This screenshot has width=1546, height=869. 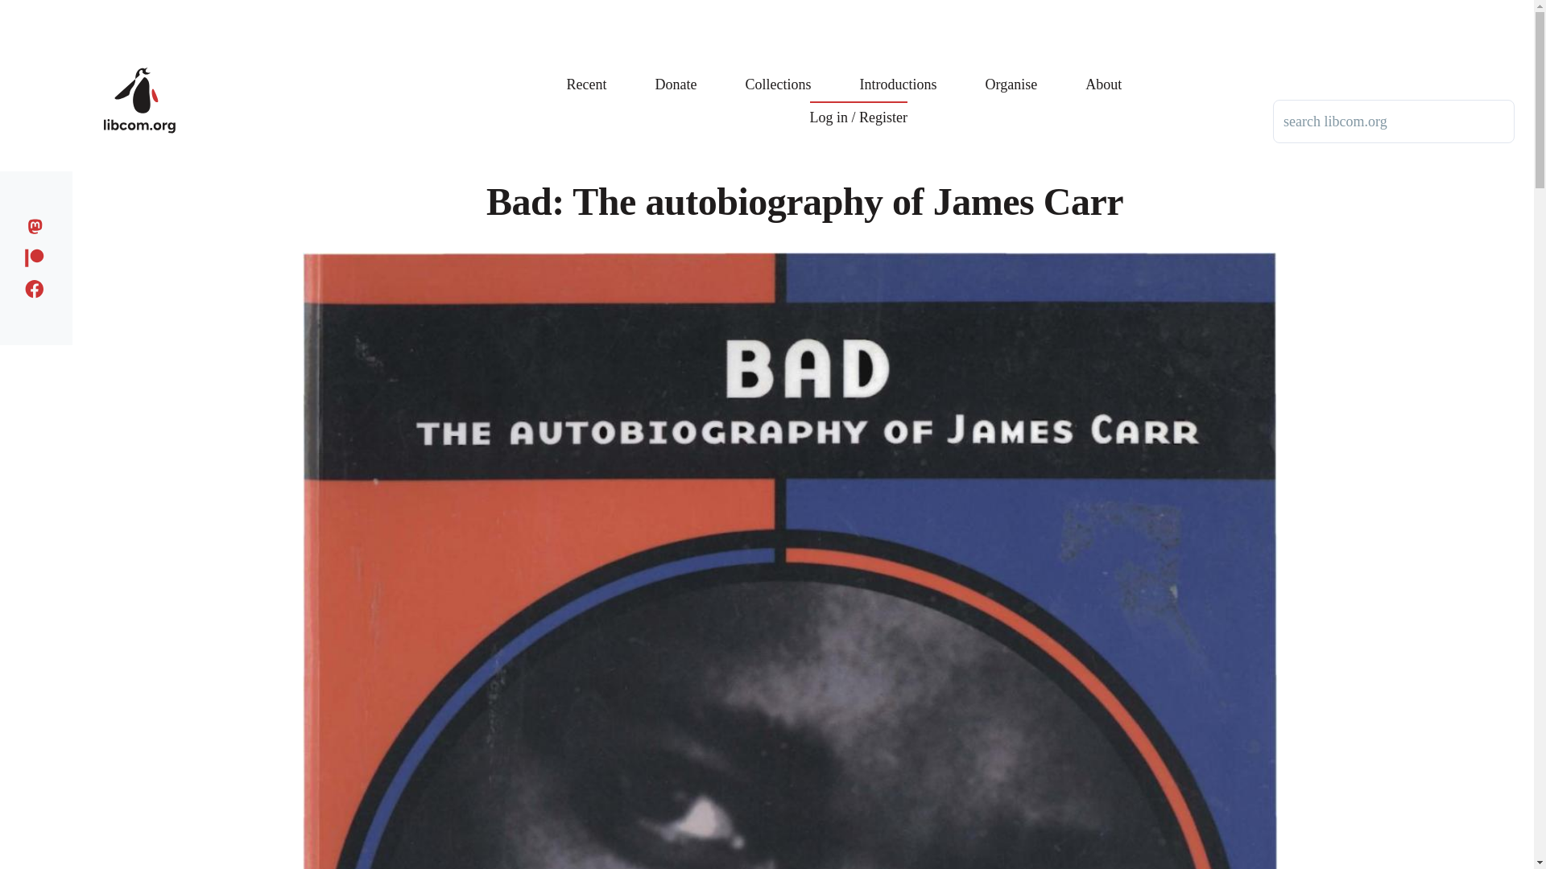 I want to click on Collections, so click(x=778, y=72).